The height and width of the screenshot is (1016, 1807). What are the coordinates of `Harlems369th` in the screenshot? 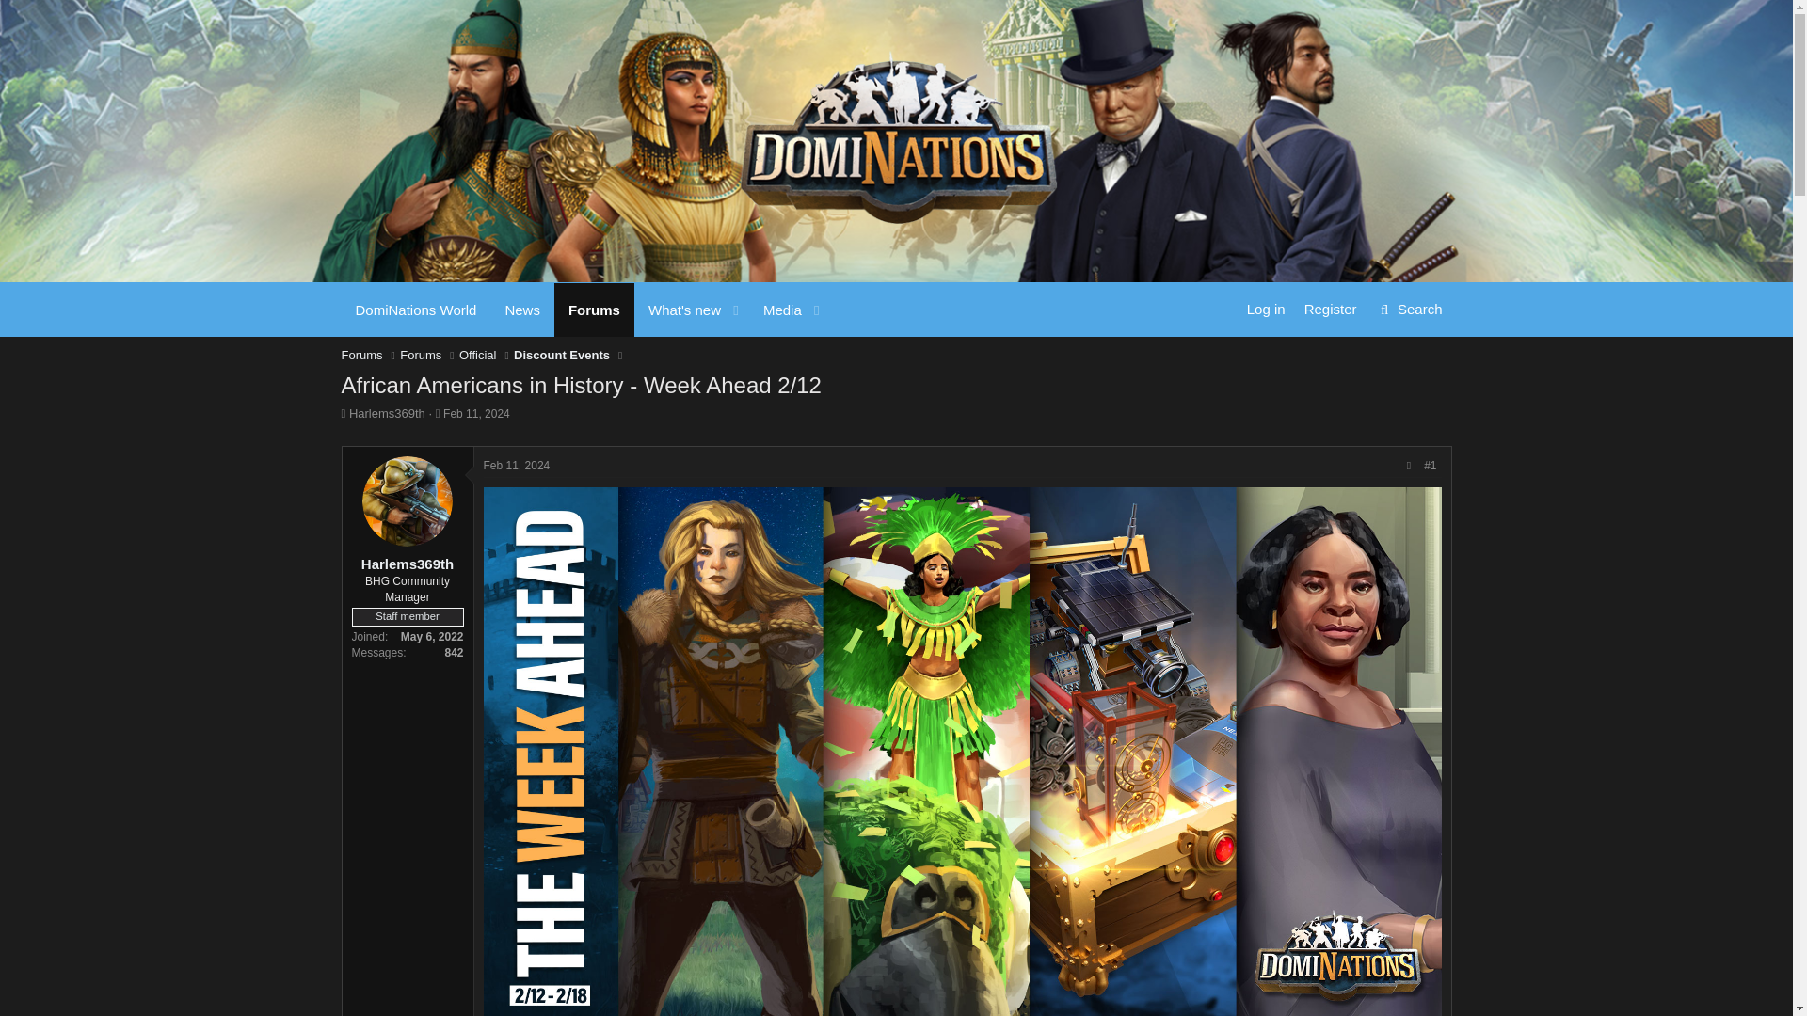 It's located at (584, 310).